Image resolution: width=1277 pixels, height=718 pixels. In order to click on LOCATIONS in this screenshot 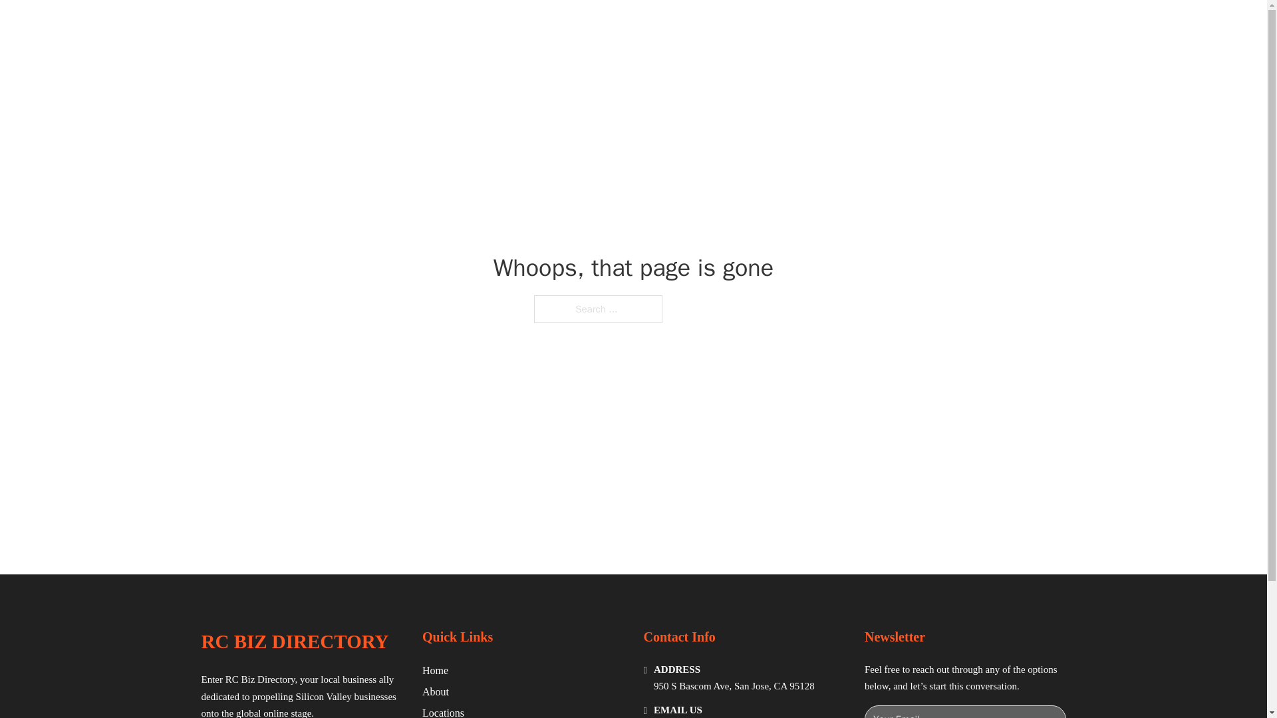, I will do `click(869, 25)`.